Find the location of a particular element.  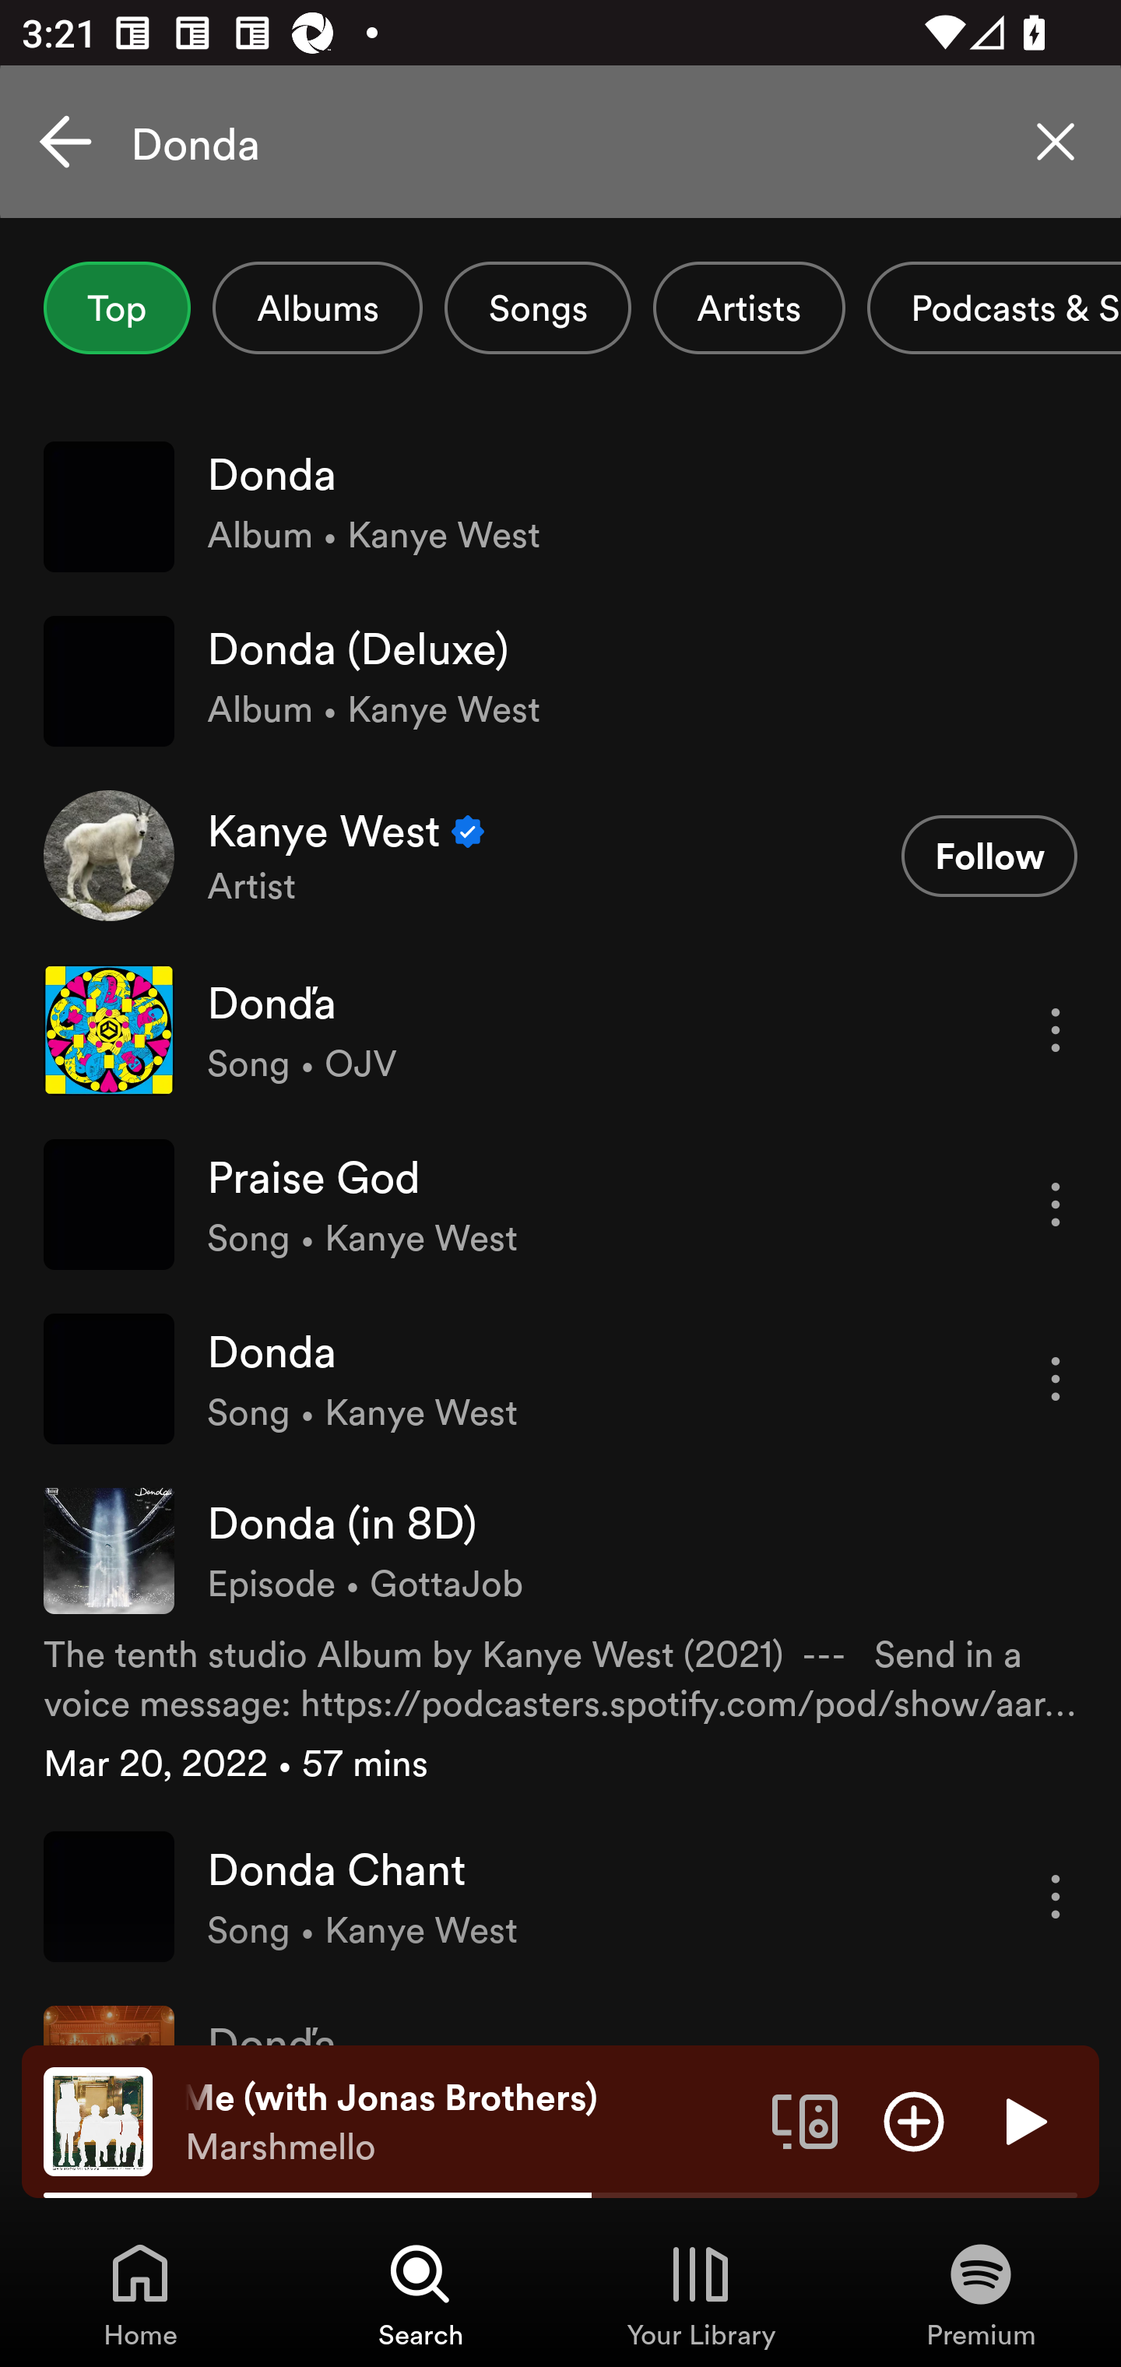

Follow is located at coordinates (989, 855).